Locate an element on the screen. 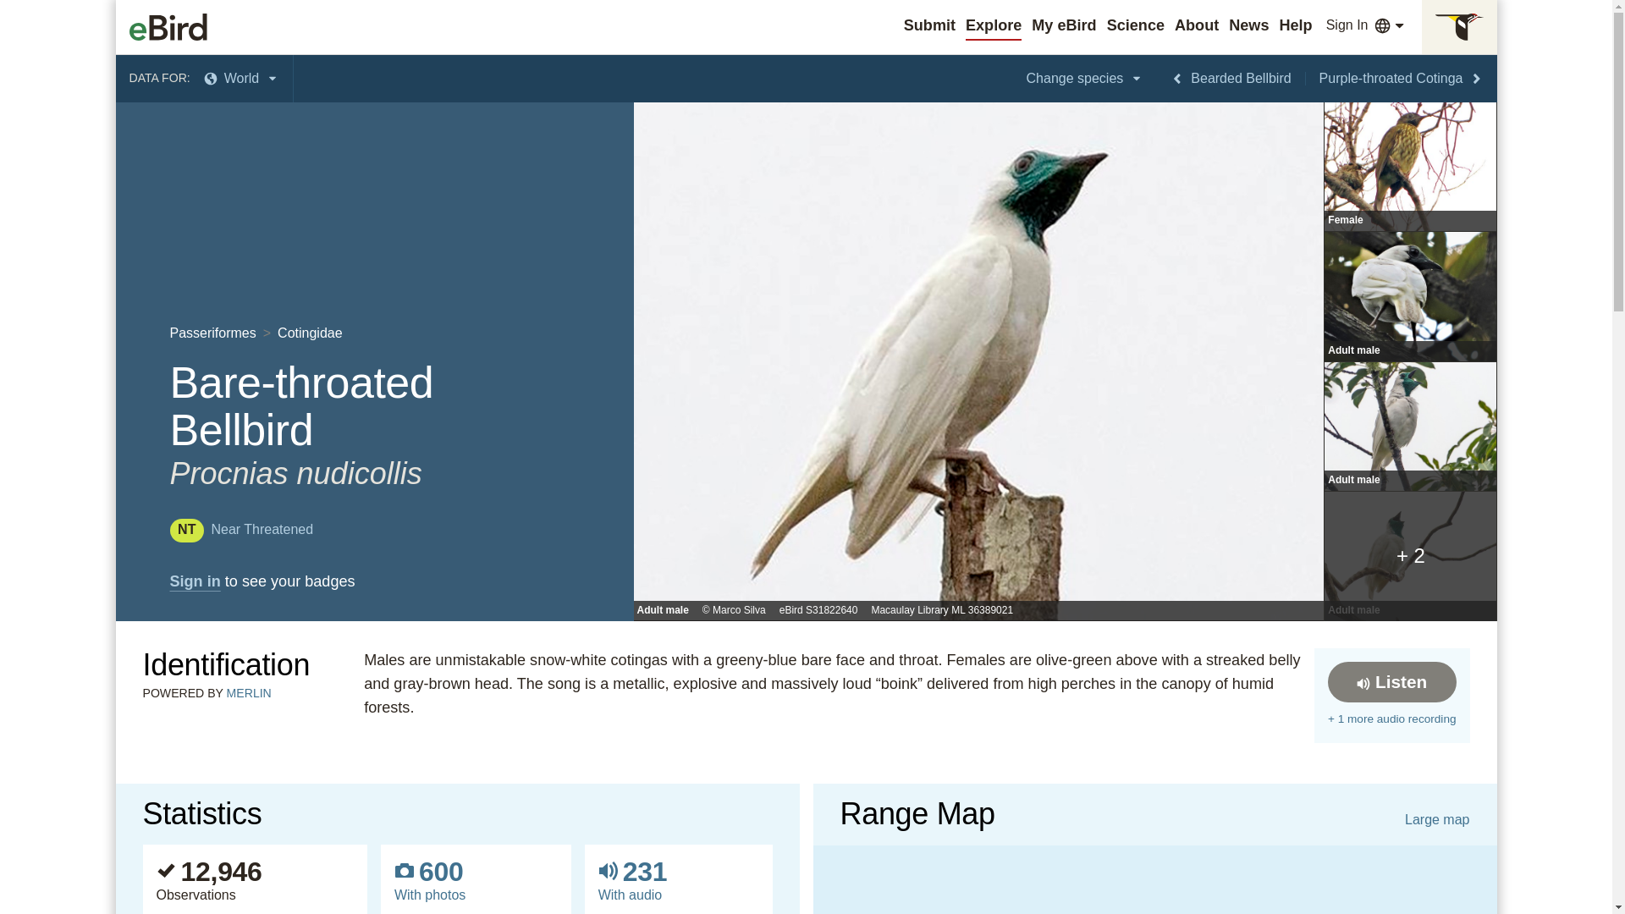 Image resolution: width=1625 pixels, height=914 pixels. Bearded Bellbird is located at coordinates (1231, 78).